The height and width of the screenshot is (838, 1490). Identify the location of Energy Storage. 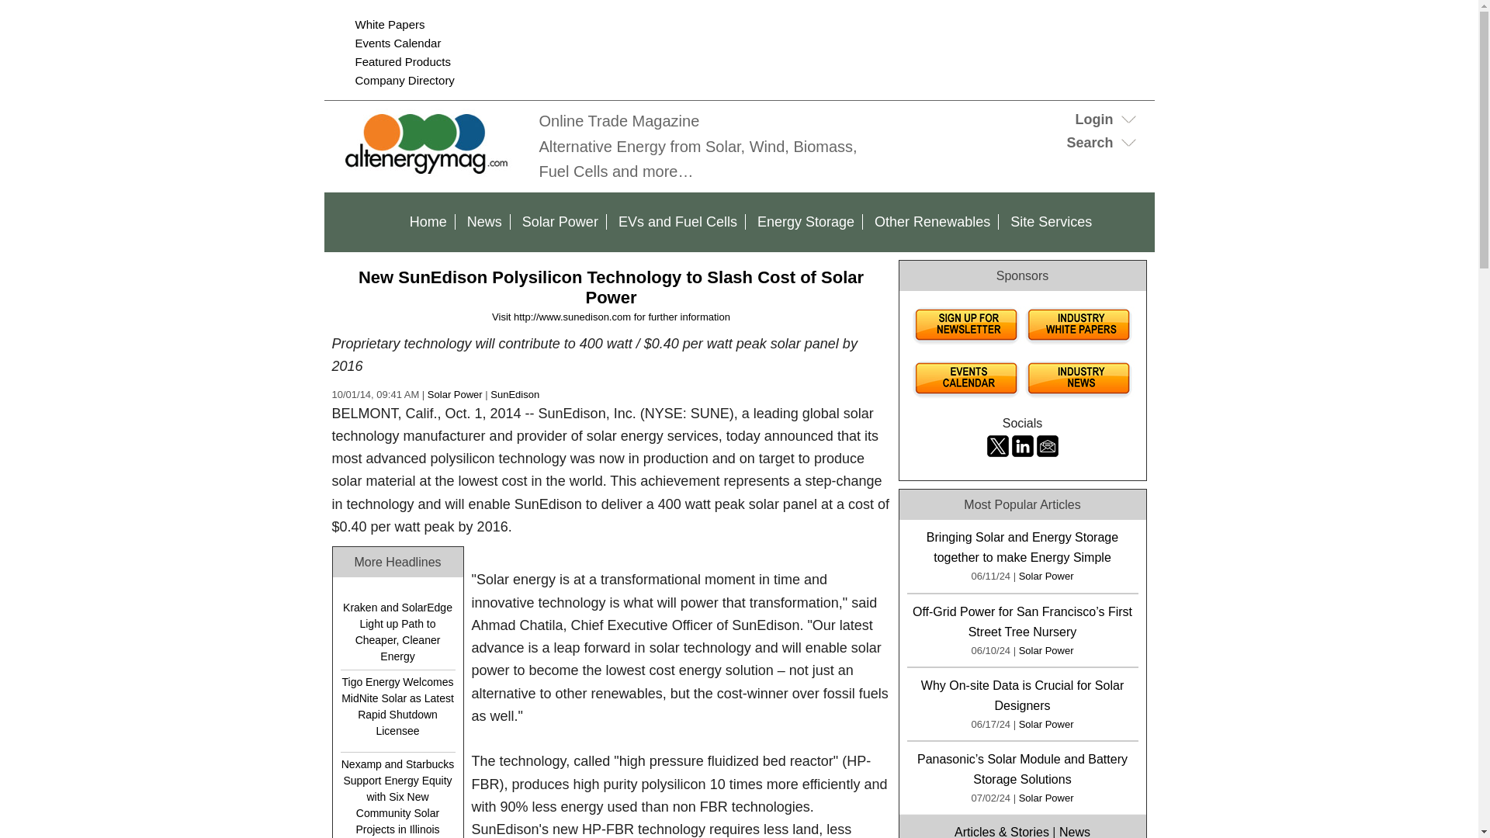
(806, 222).